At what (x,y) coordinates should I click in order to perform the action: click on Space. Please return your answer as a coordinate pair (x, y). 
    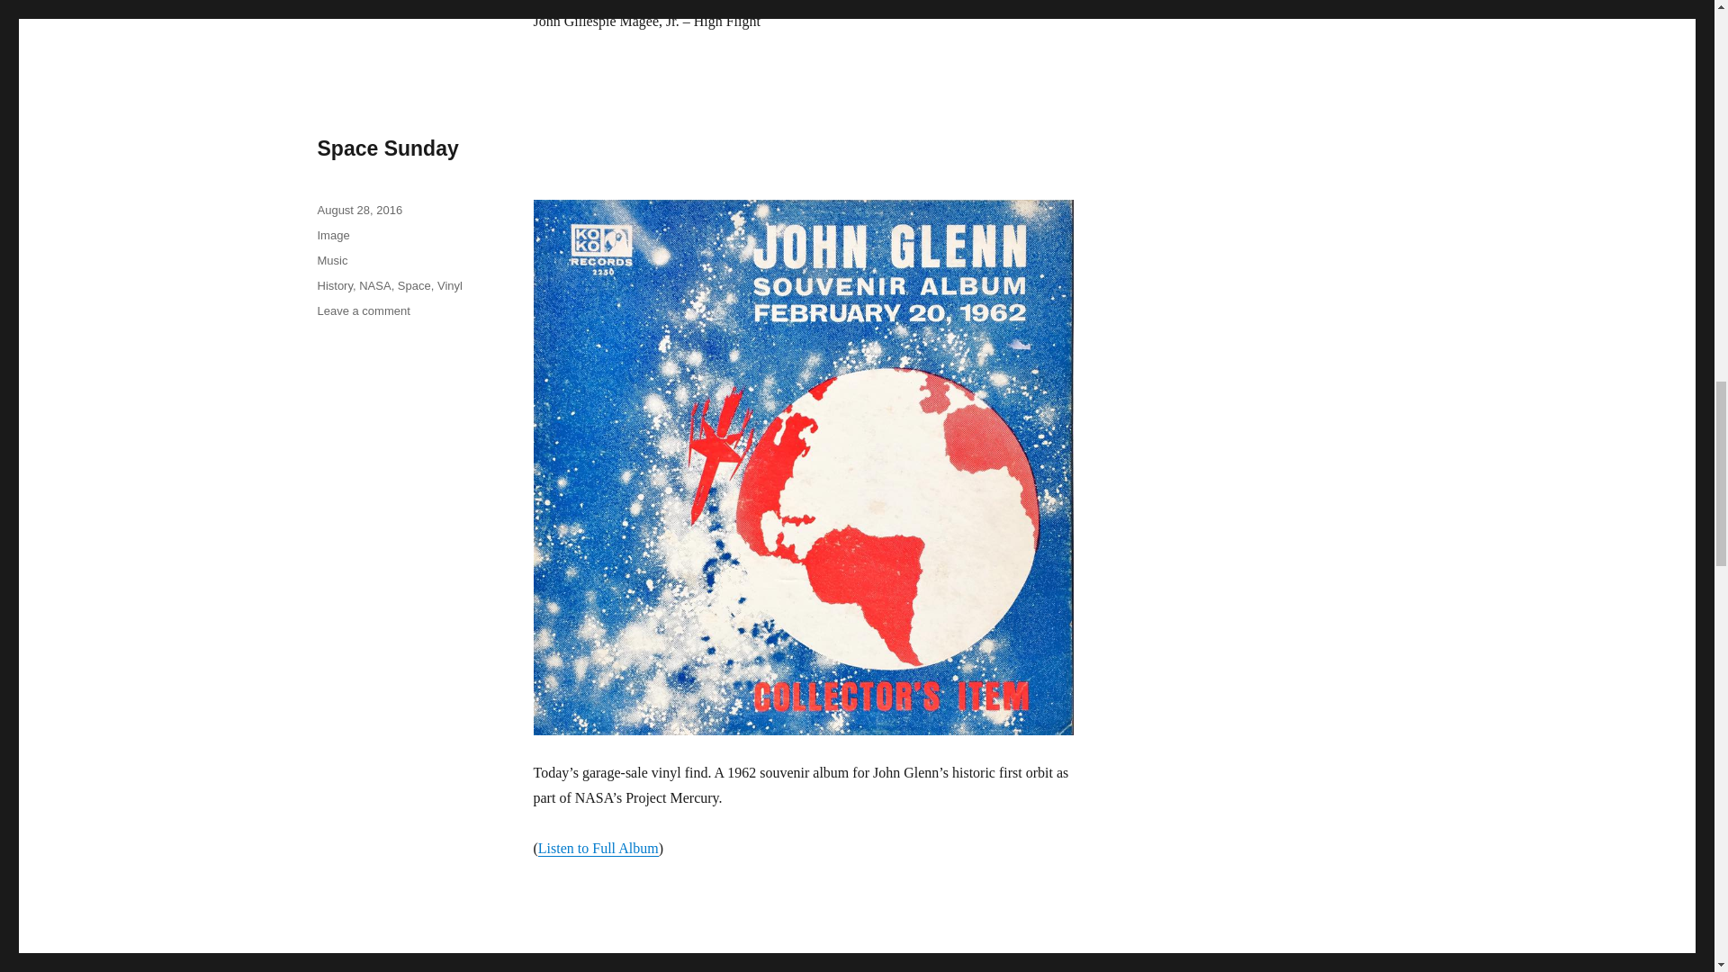
    Looking at the image, I should click on (363, 311).